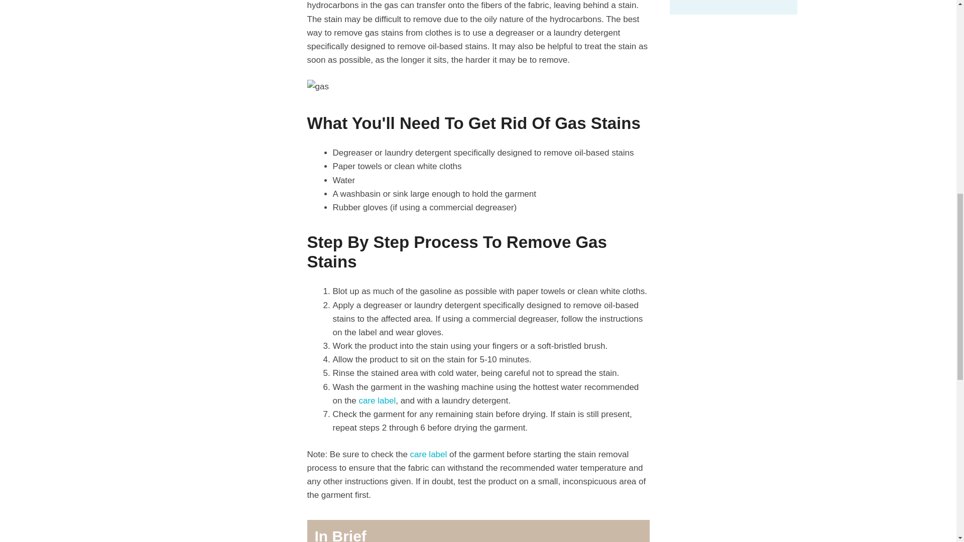 Image resolution: width=964 pixels, height=542 pixels. Describe the element at coordinates (377, 400) in the screenshot. I see `care label` at that location.